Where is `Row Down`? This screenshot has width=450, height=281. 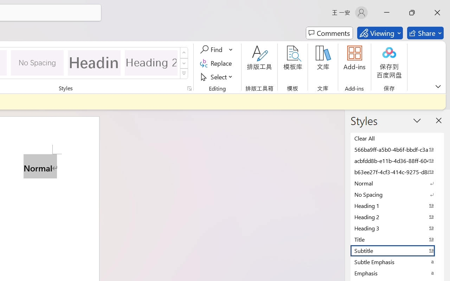
Row Down is located at coordinates (184, 63).